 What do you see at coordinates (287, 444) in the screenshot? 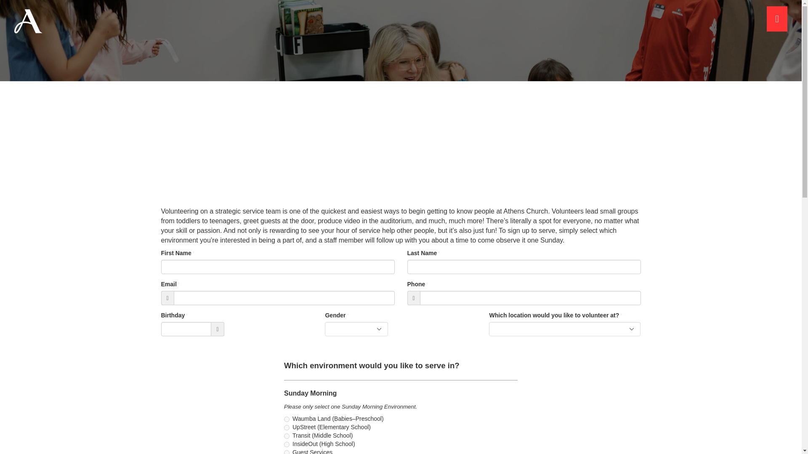
I see `4` at bounding box center [287, 444].